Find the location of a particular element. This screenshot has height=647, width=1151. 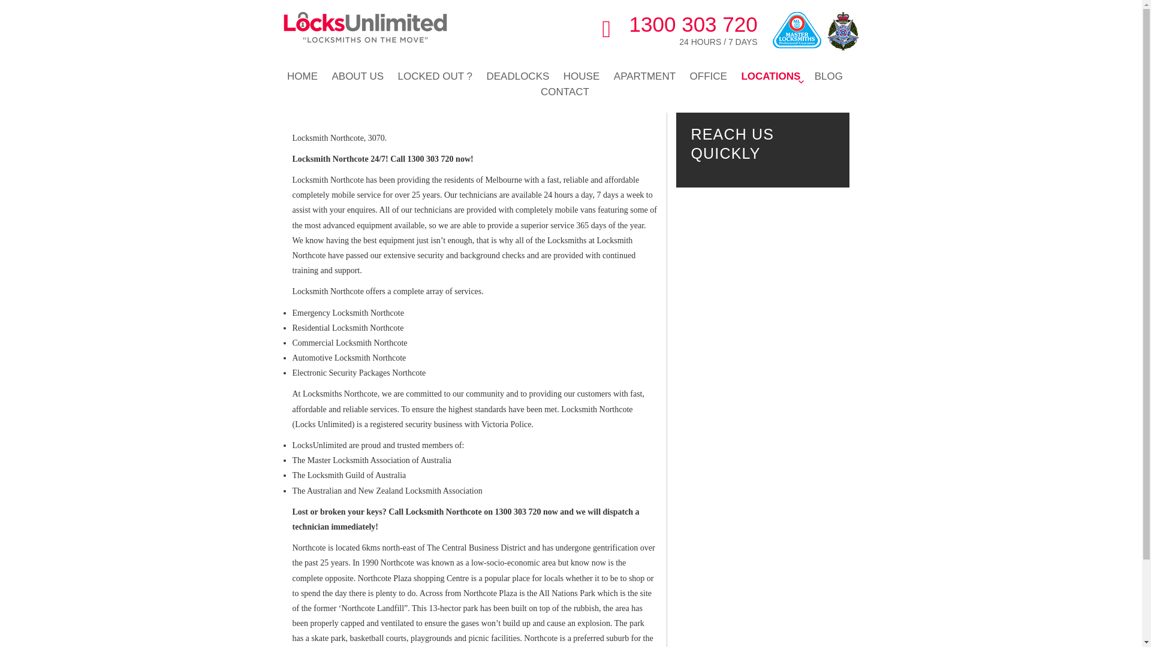

CONTACT is located at coordinates (571, 92).